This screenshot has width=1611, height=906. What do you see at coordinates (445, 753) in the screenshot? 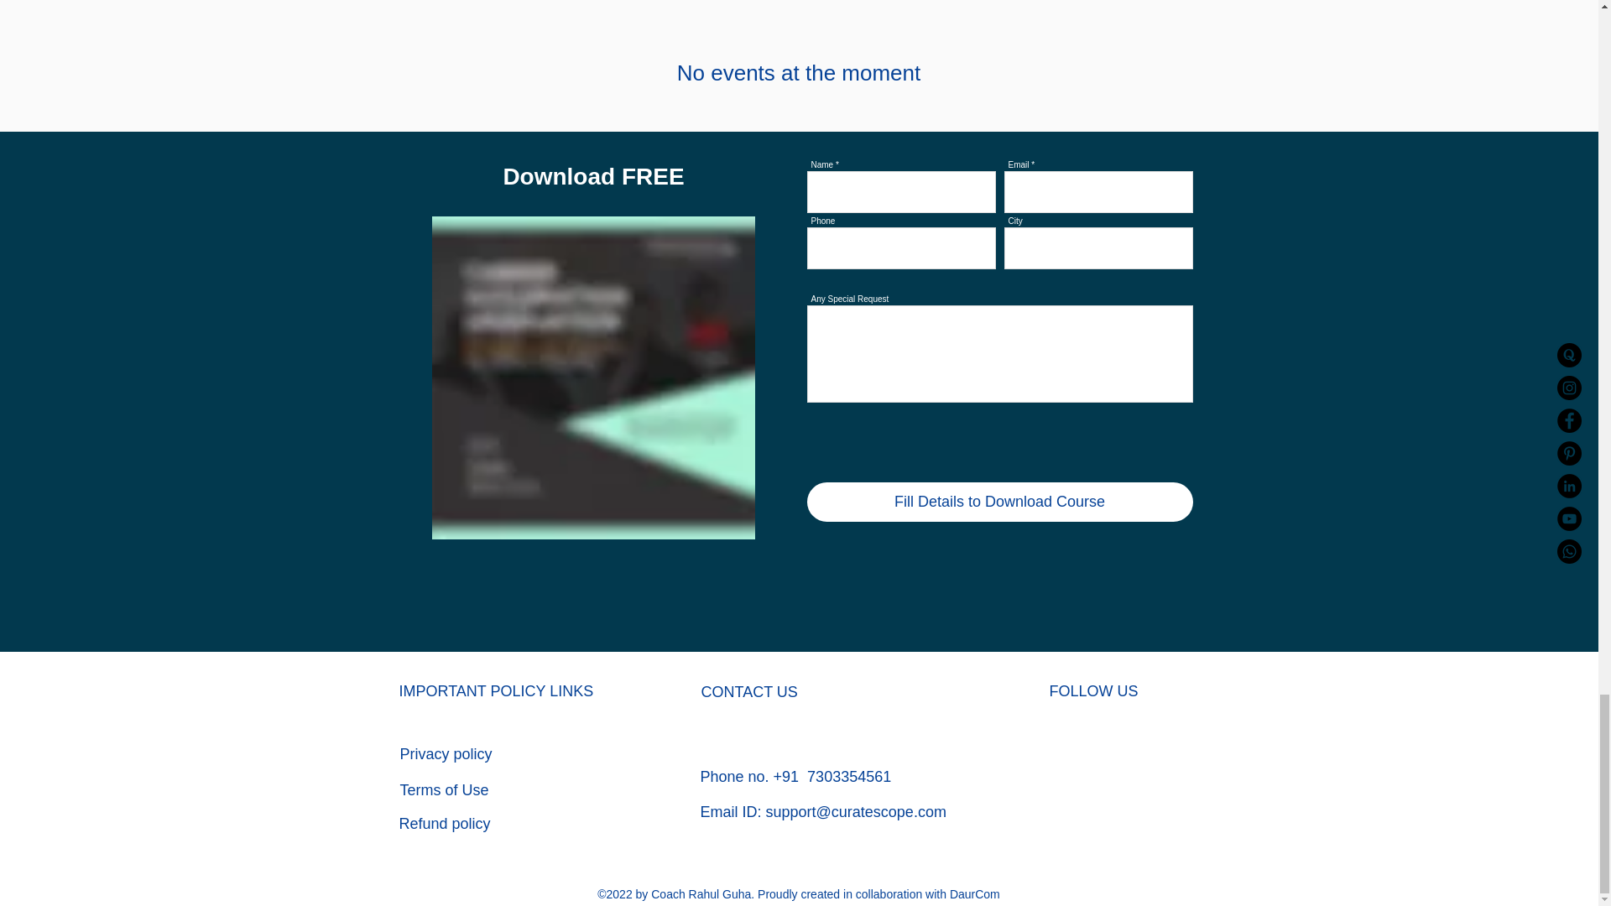
I see `Privacy policy` at bounding box center [445, 753].